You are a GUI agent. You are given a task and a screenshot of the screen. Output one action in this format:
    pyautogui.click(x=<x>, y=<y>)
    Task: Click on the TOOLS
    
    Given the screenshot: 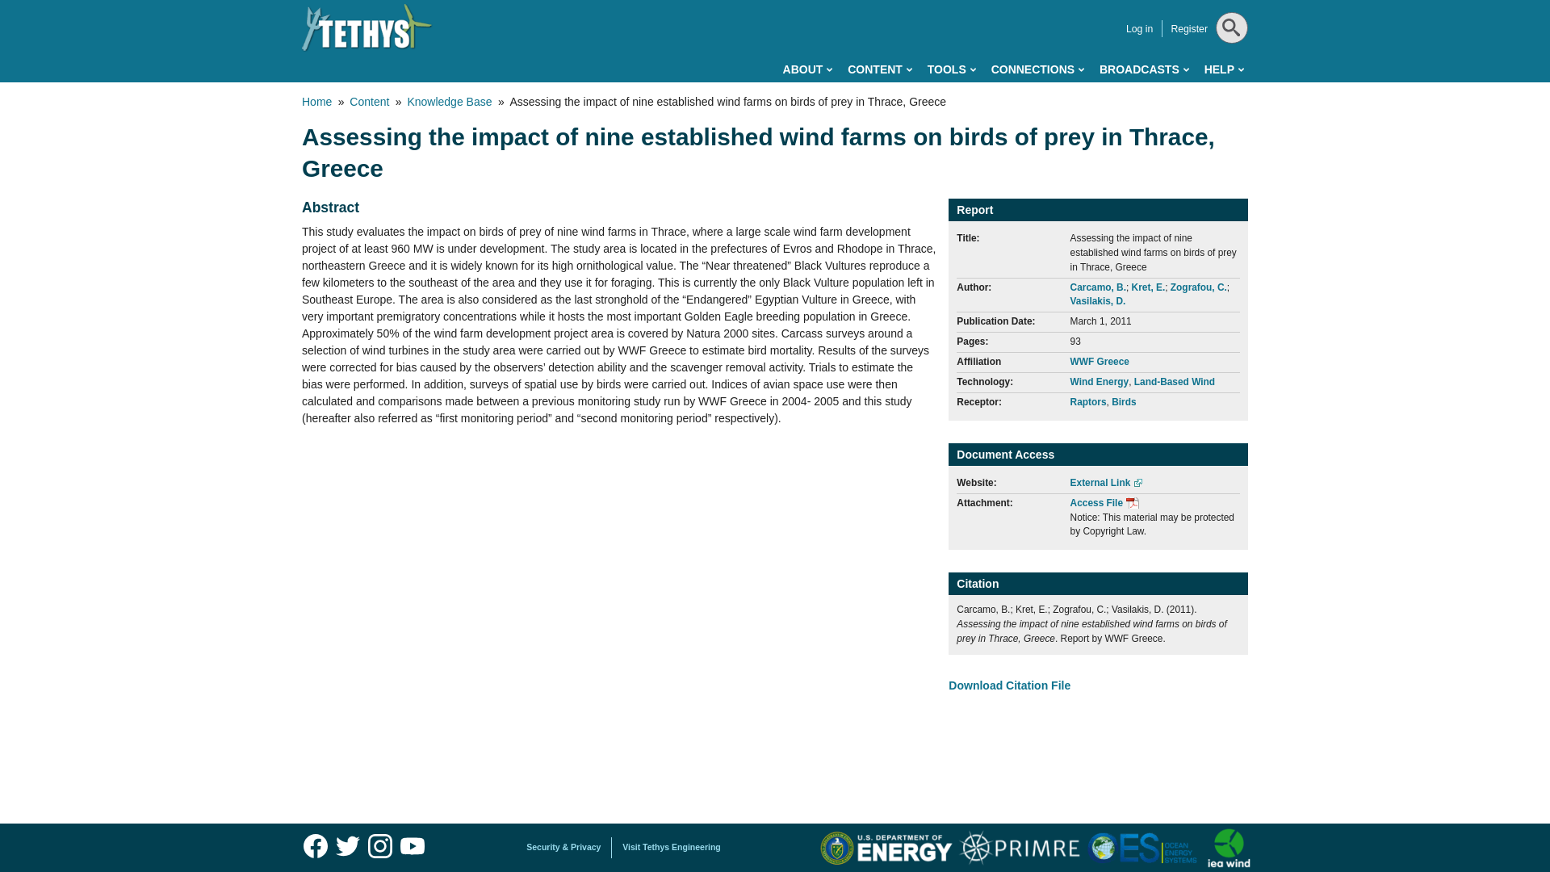 What is the action you would take?
    pyautogui.click(x=951, y=69)
    